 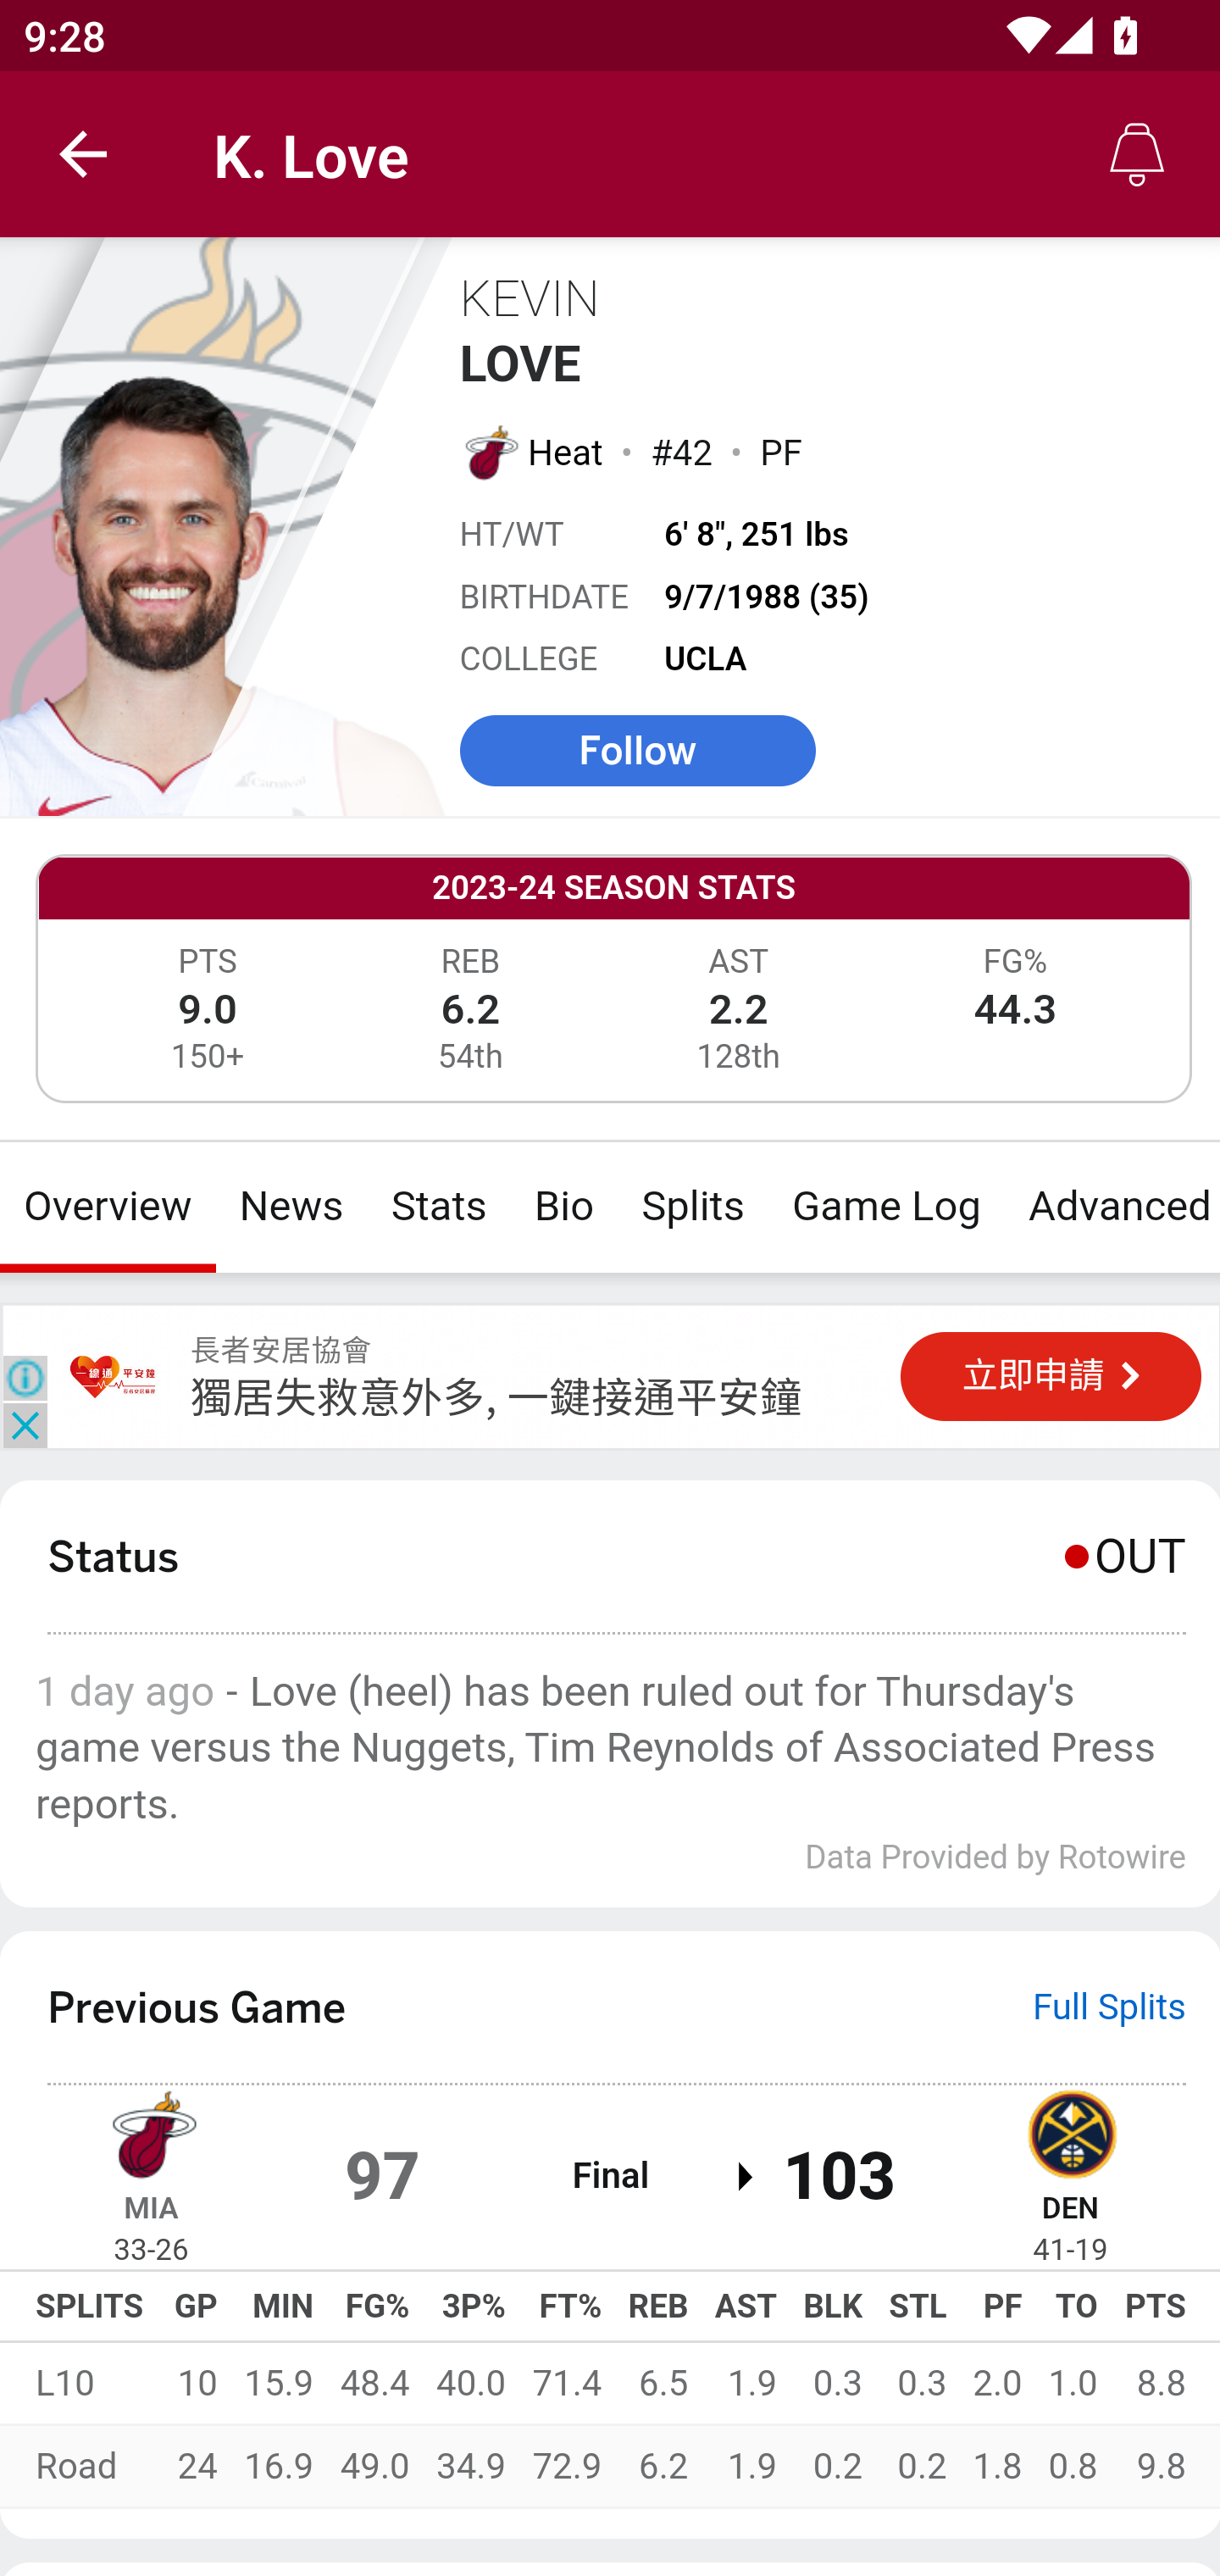 I want to click on UCLA, so click(x=707, y=659).